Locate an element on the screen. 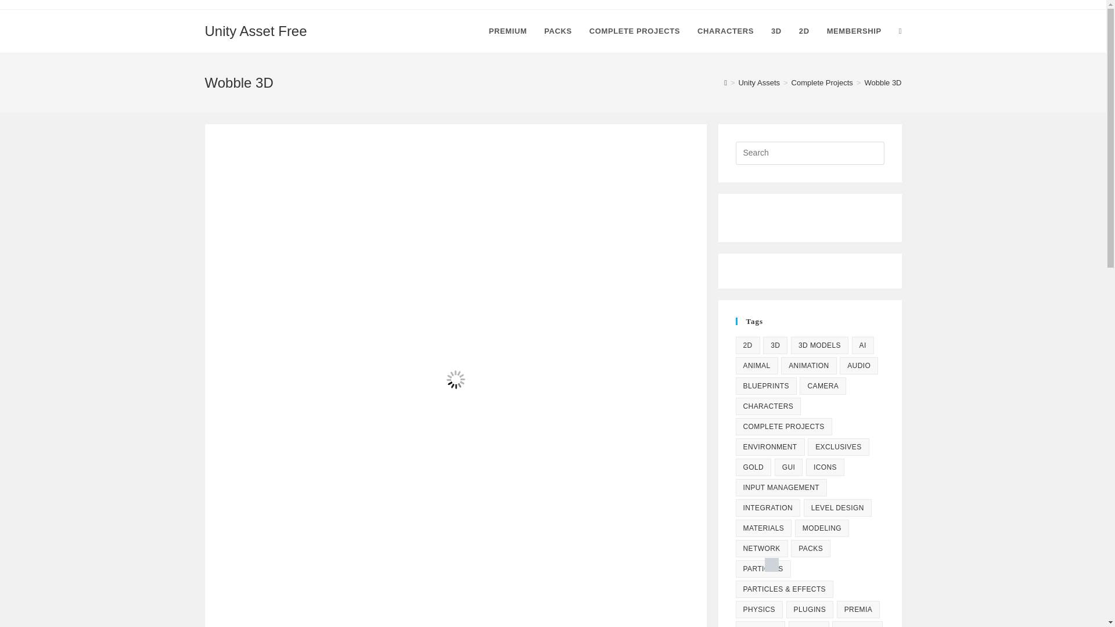 Image resolution: width=1115 pixels, height=627 pixels. Wobble 3D is located at coordinates (883, 82).